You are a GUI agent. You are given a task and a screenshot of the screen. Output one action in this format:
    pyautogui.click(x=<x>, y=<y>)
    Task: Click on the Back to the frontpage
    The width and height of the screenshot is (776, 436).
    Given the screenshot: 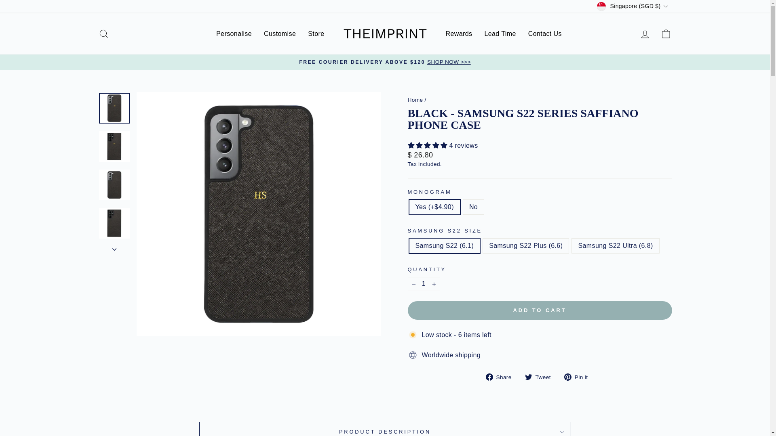 What is the action you would take?
    pyautogui.click(x=415, y=99)
    